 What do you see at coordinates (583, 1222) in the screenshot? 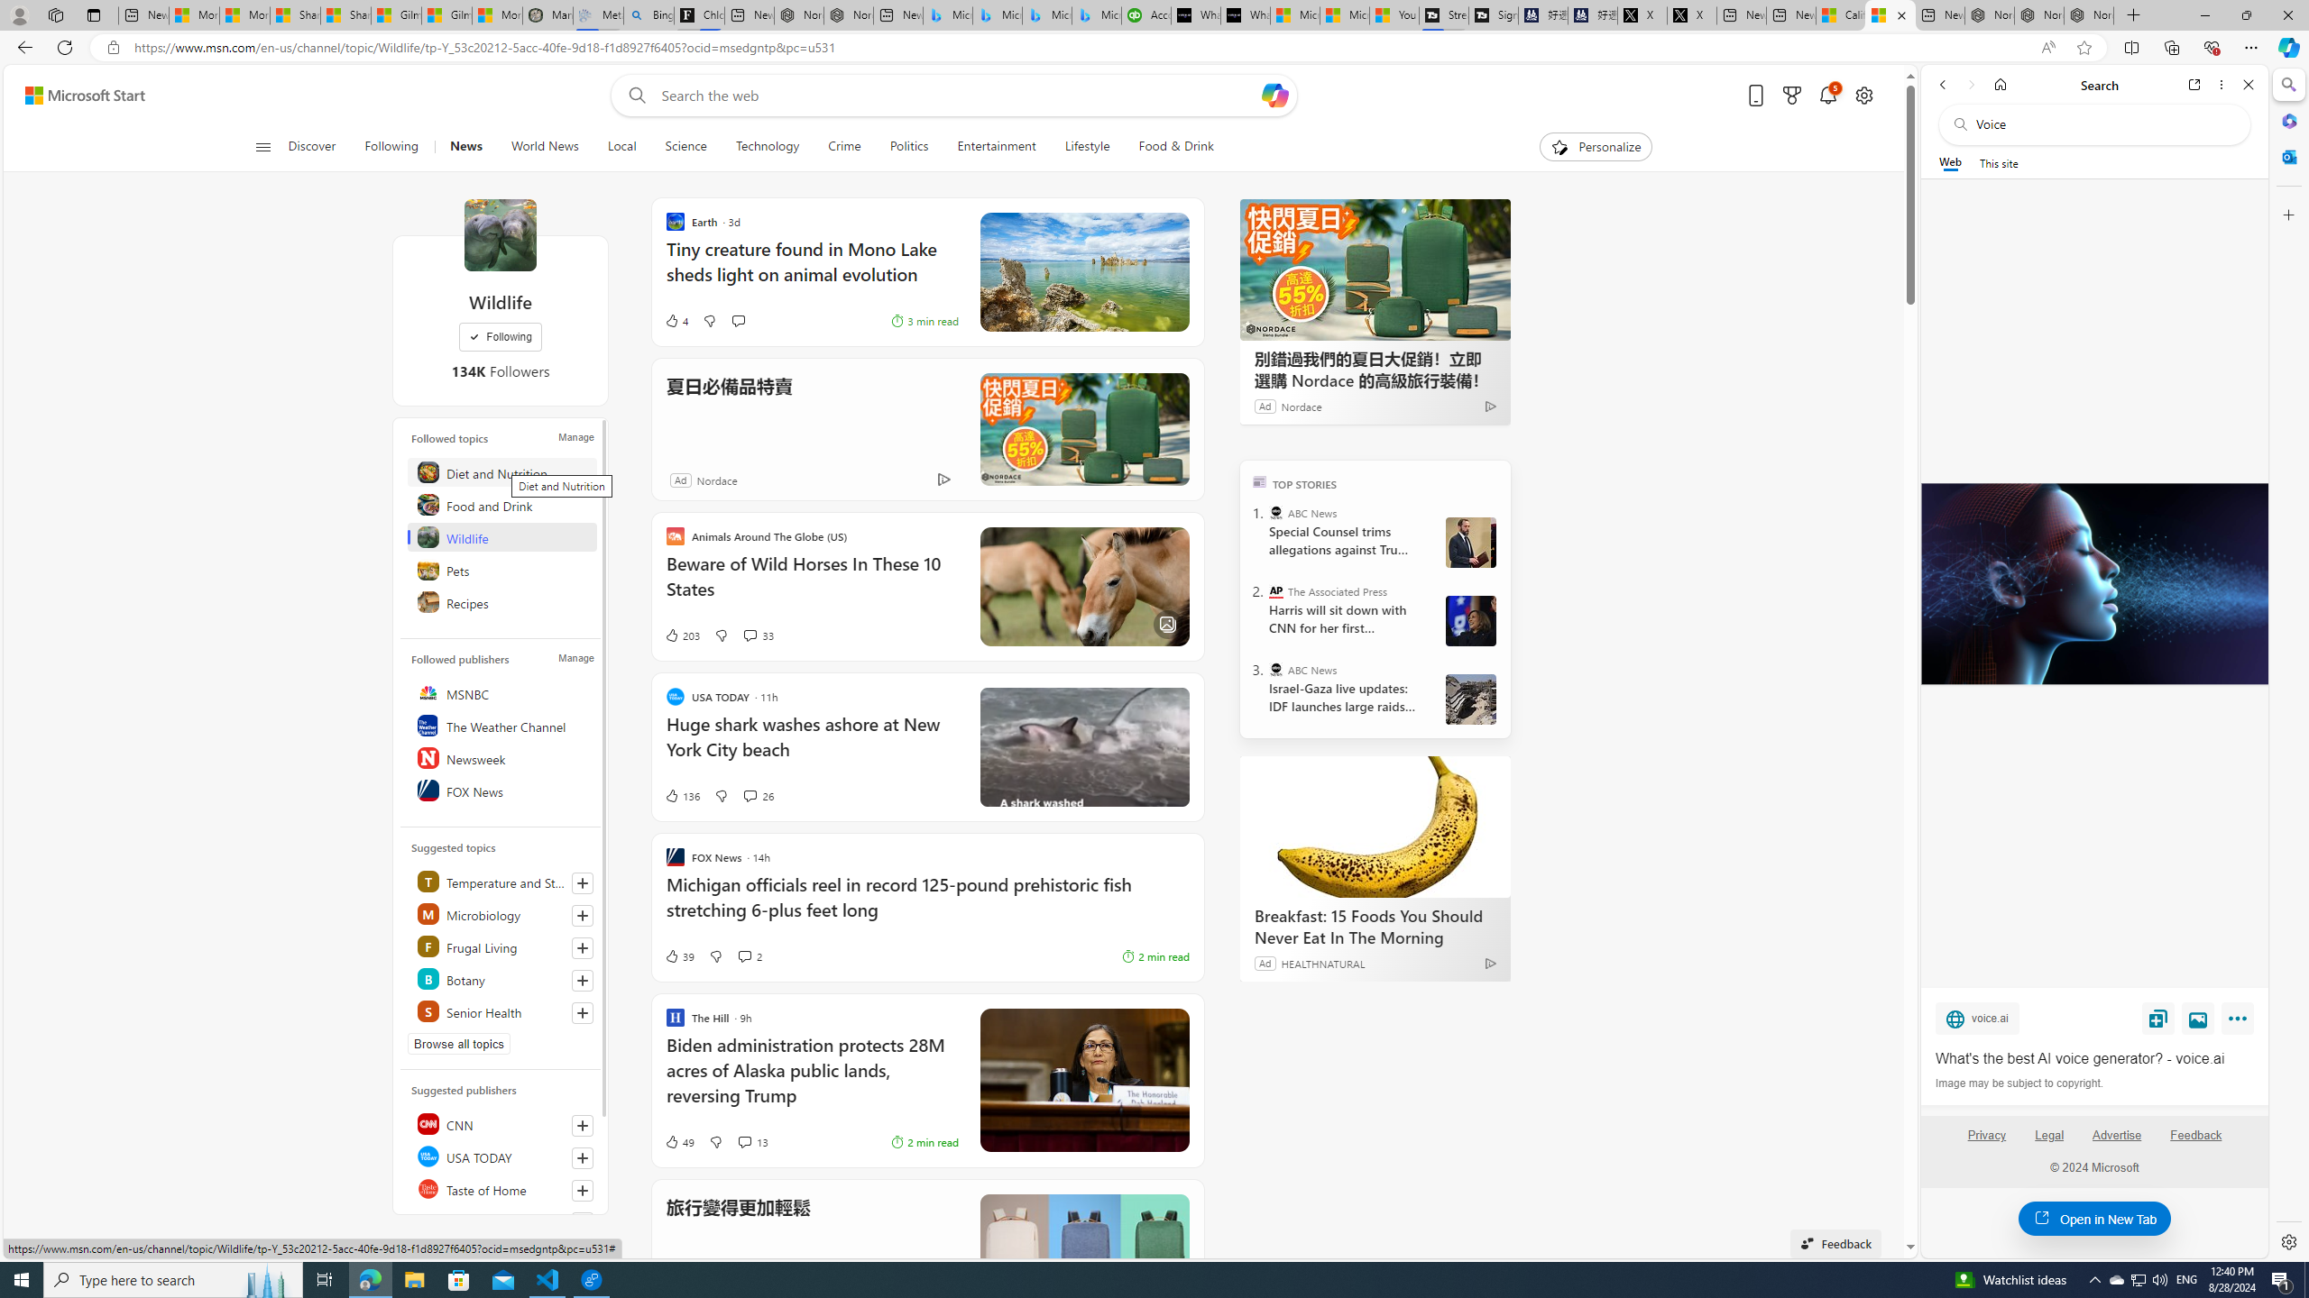
I see `Follow this source` at bounding box center [583, 1222].